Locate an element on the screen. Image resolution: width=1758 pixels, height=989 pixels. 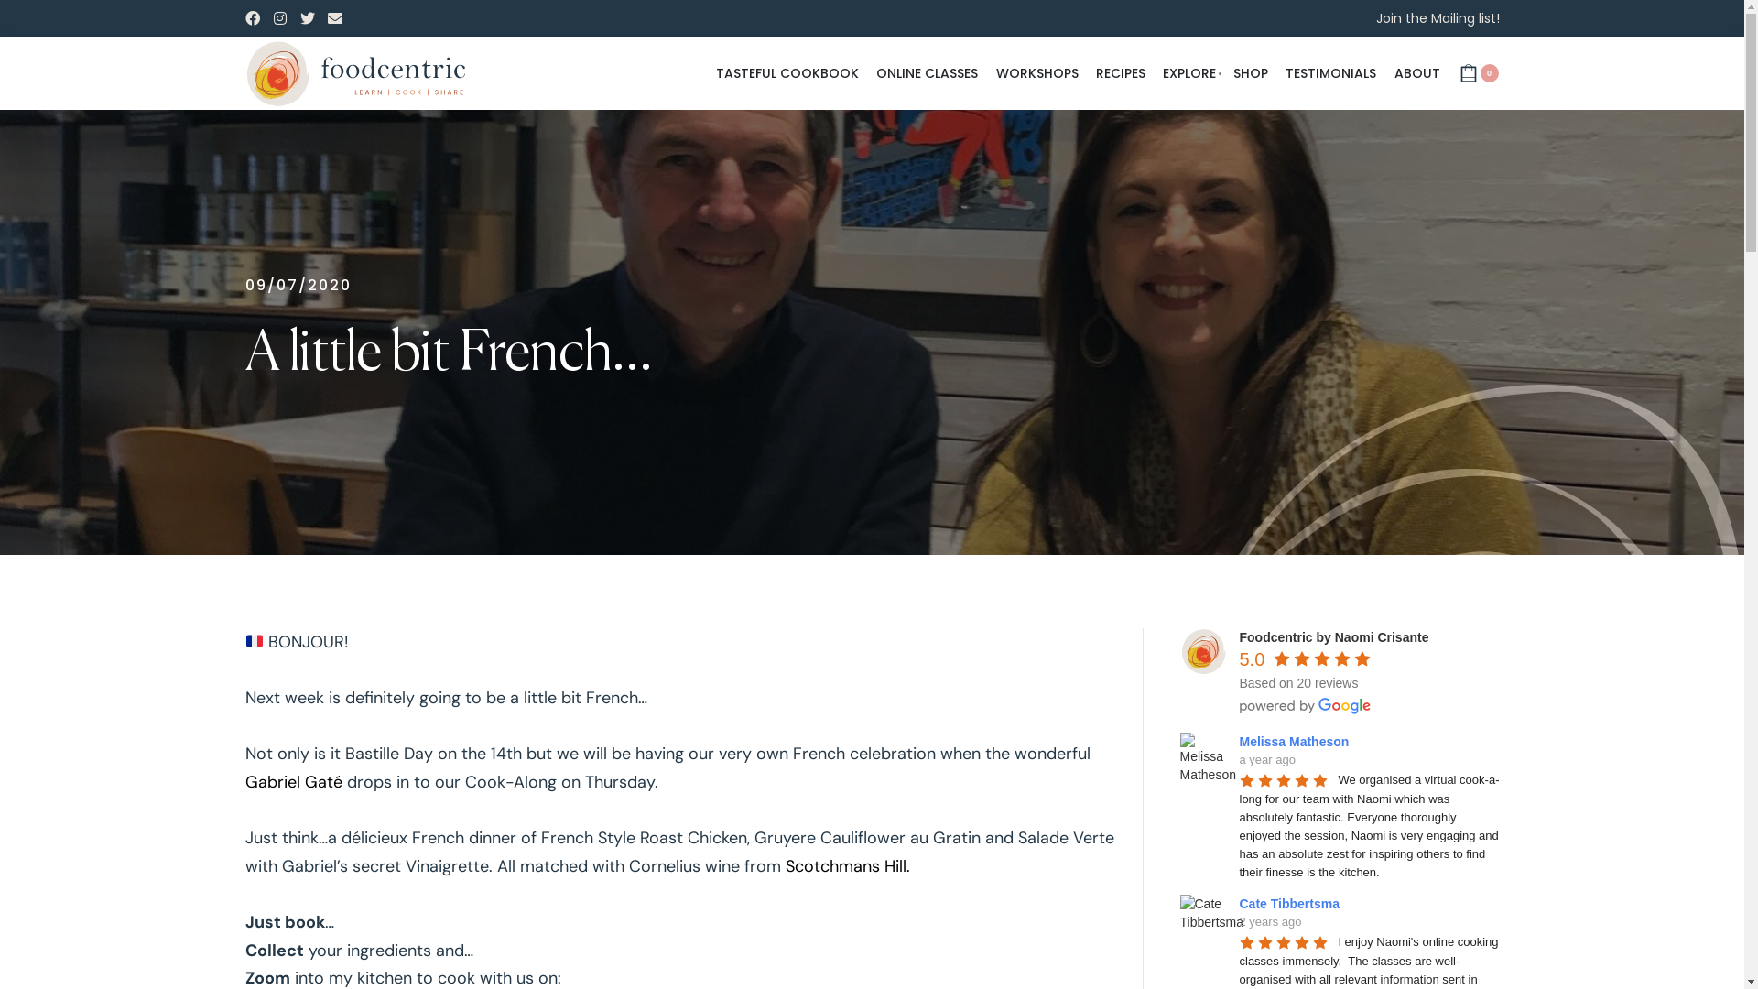
ONLINE CLASSES is located at coordinates (927, 74).